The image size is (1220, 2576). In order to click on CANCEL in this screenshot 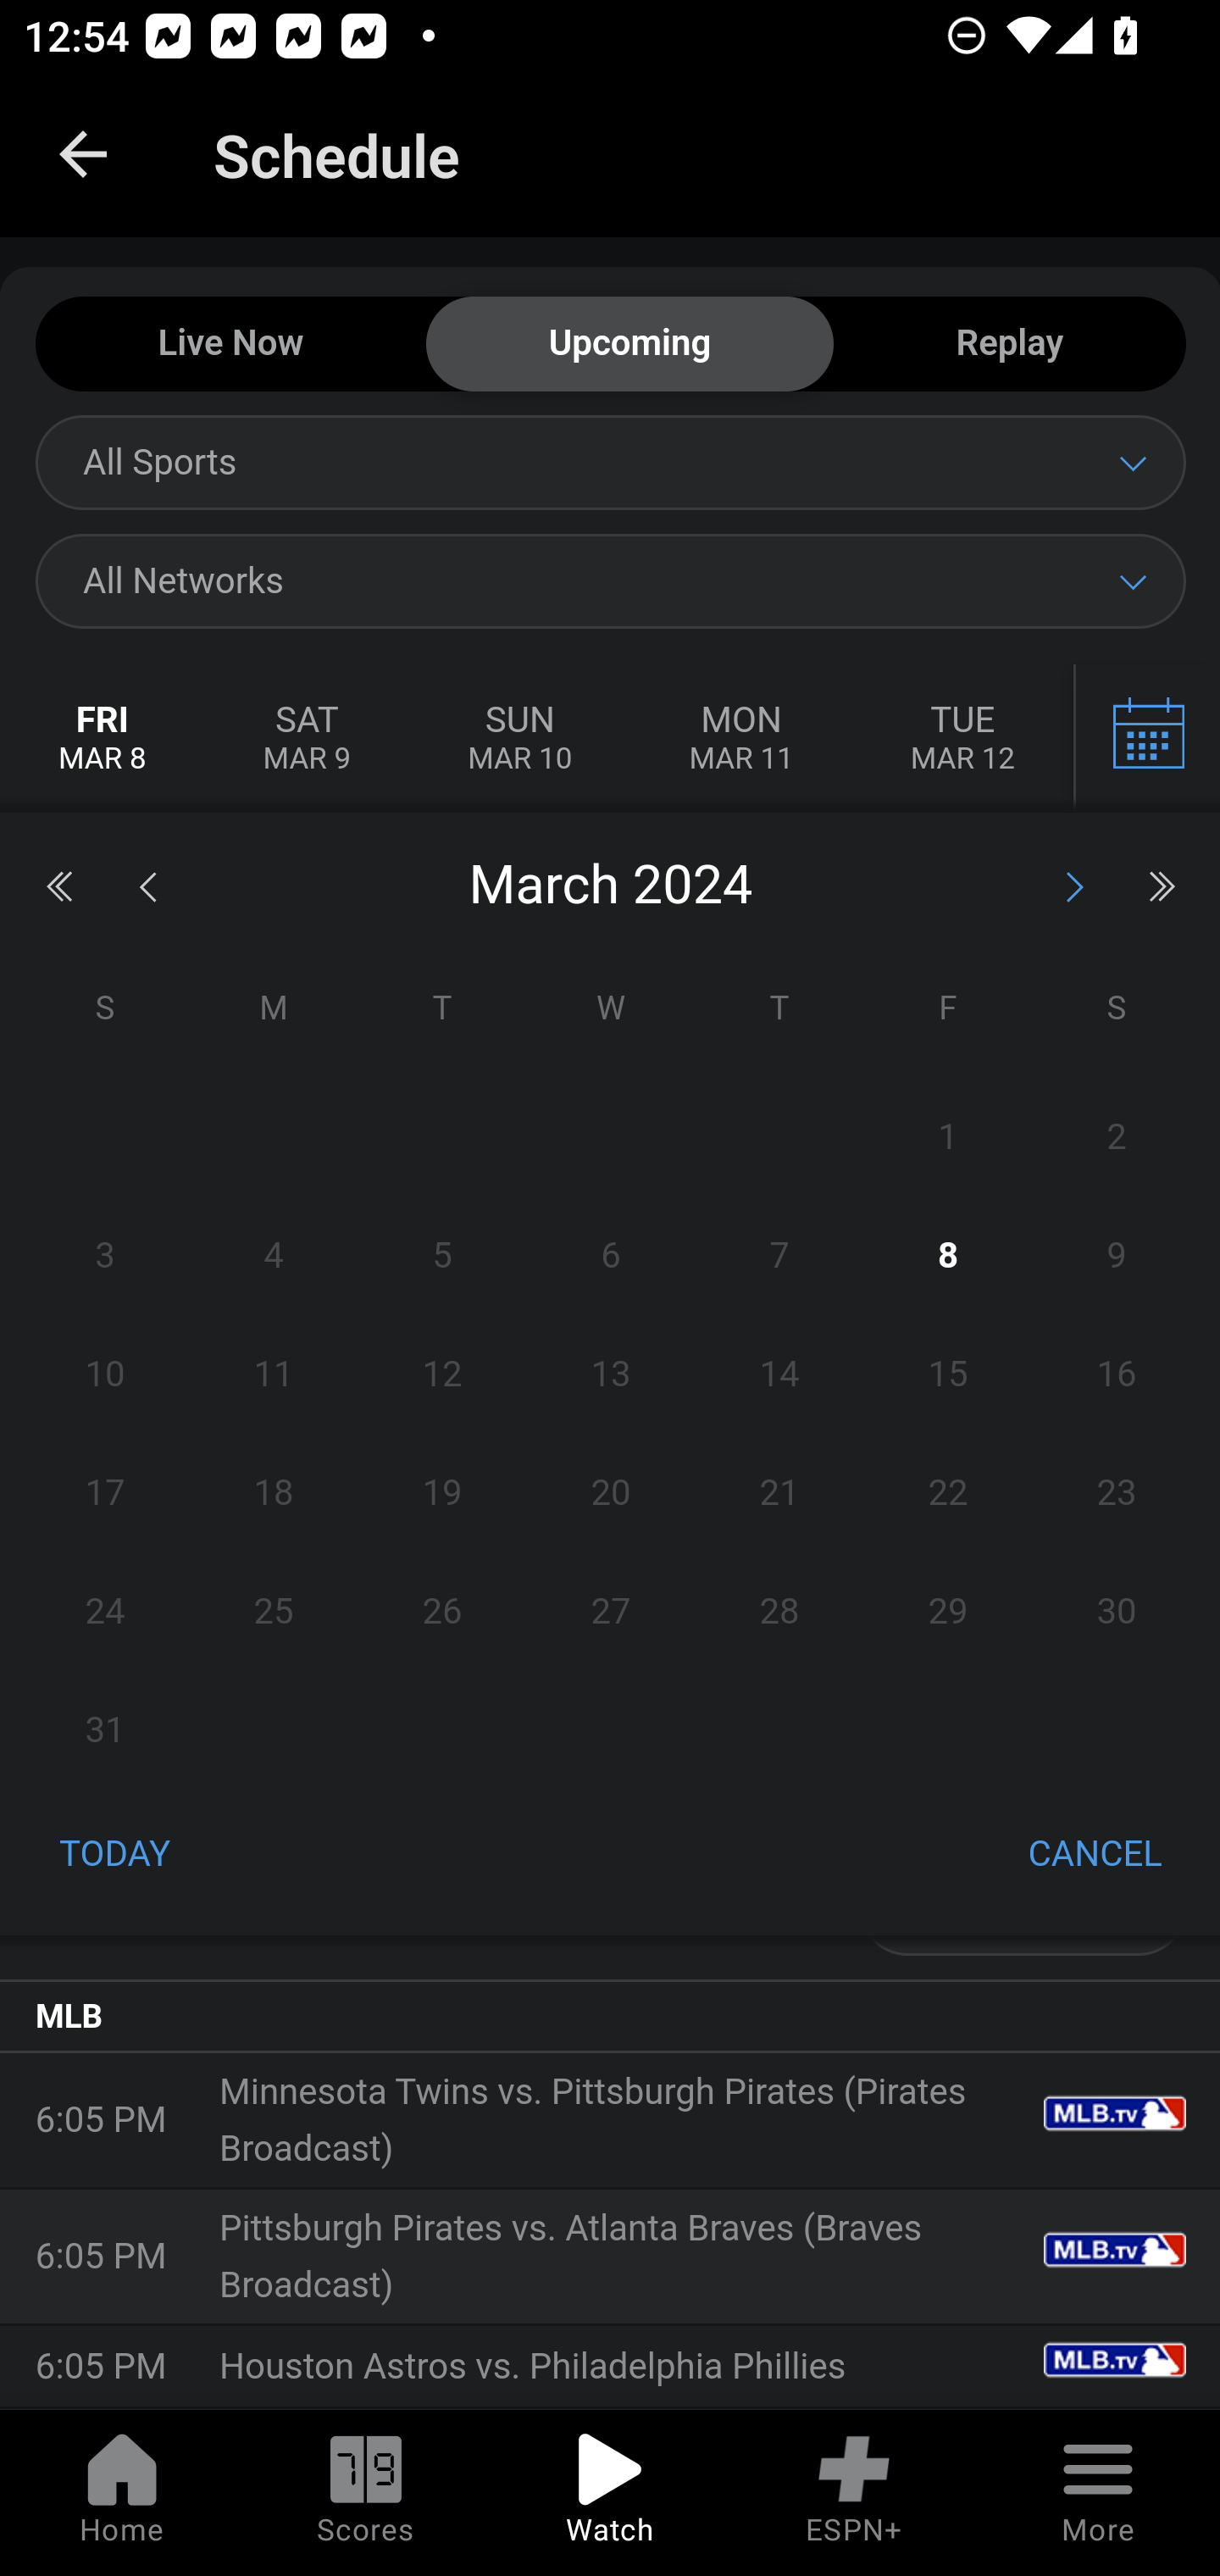, I will do `click(1095, 1856)`.